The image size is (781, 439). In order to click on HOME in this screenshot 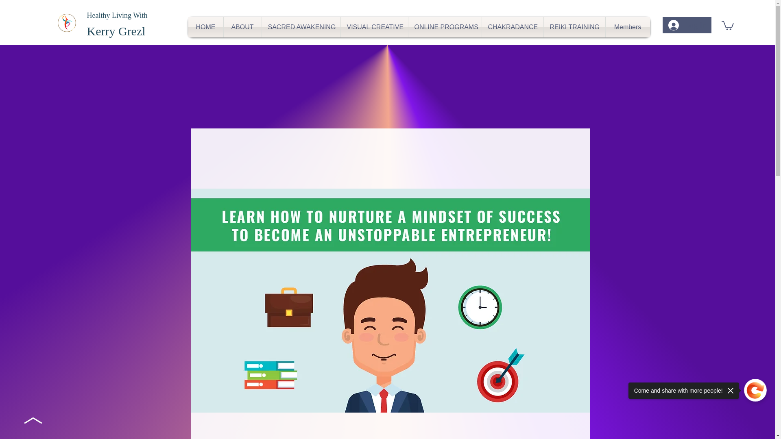, I will do `click(205, 27)`.